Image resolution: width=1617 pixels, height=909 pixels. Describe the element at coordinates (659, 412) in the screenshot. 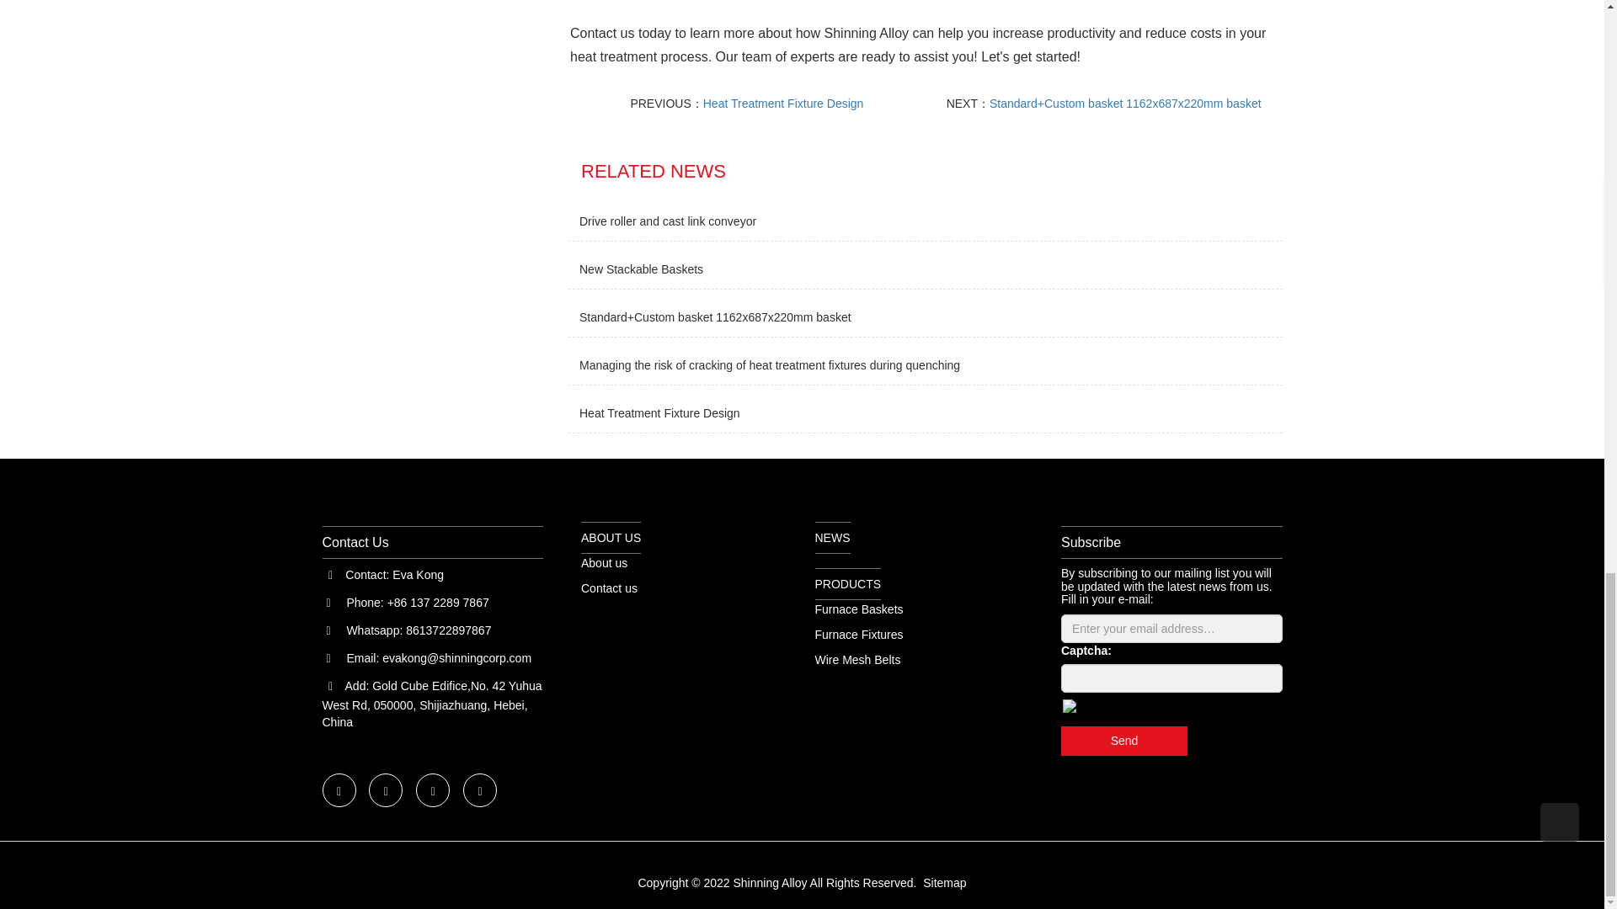

I see `Heat Treatment Fixture Design` at that location.